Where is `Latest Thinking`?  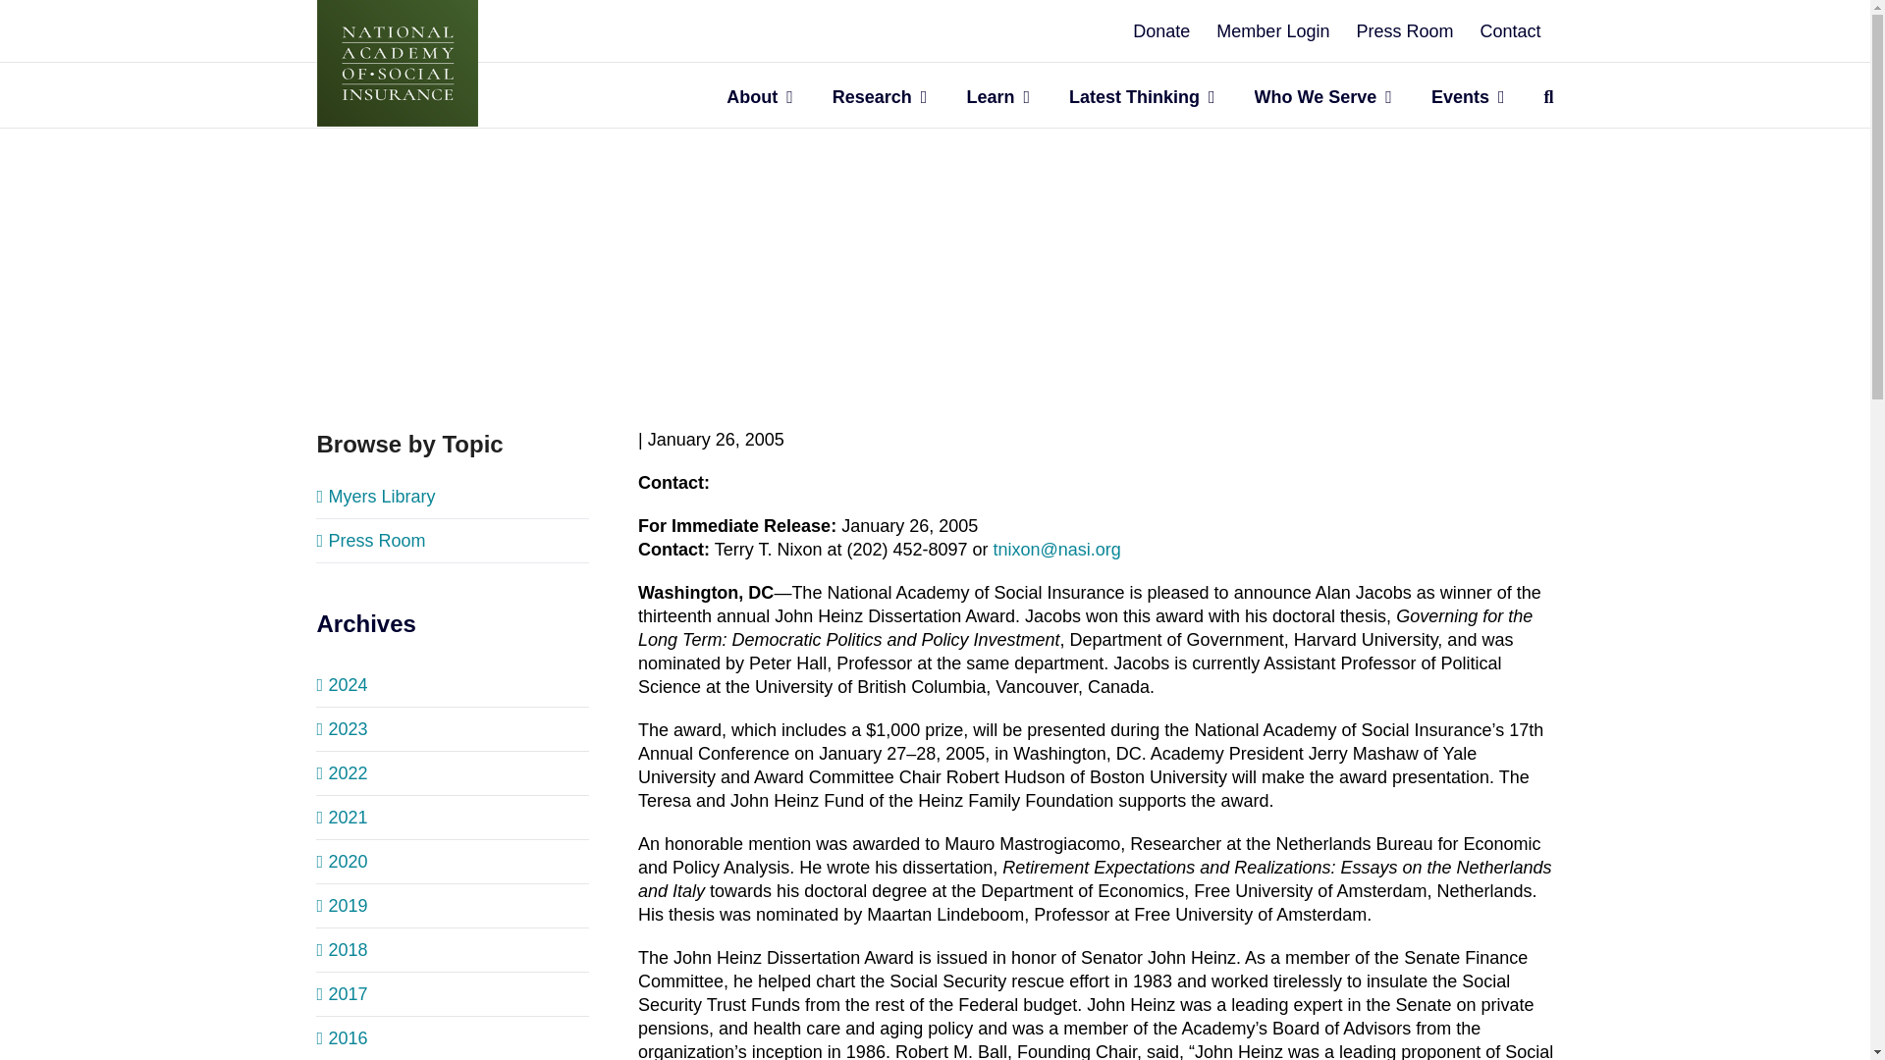 Latest Thinking is located at coordinates (1142, 94).